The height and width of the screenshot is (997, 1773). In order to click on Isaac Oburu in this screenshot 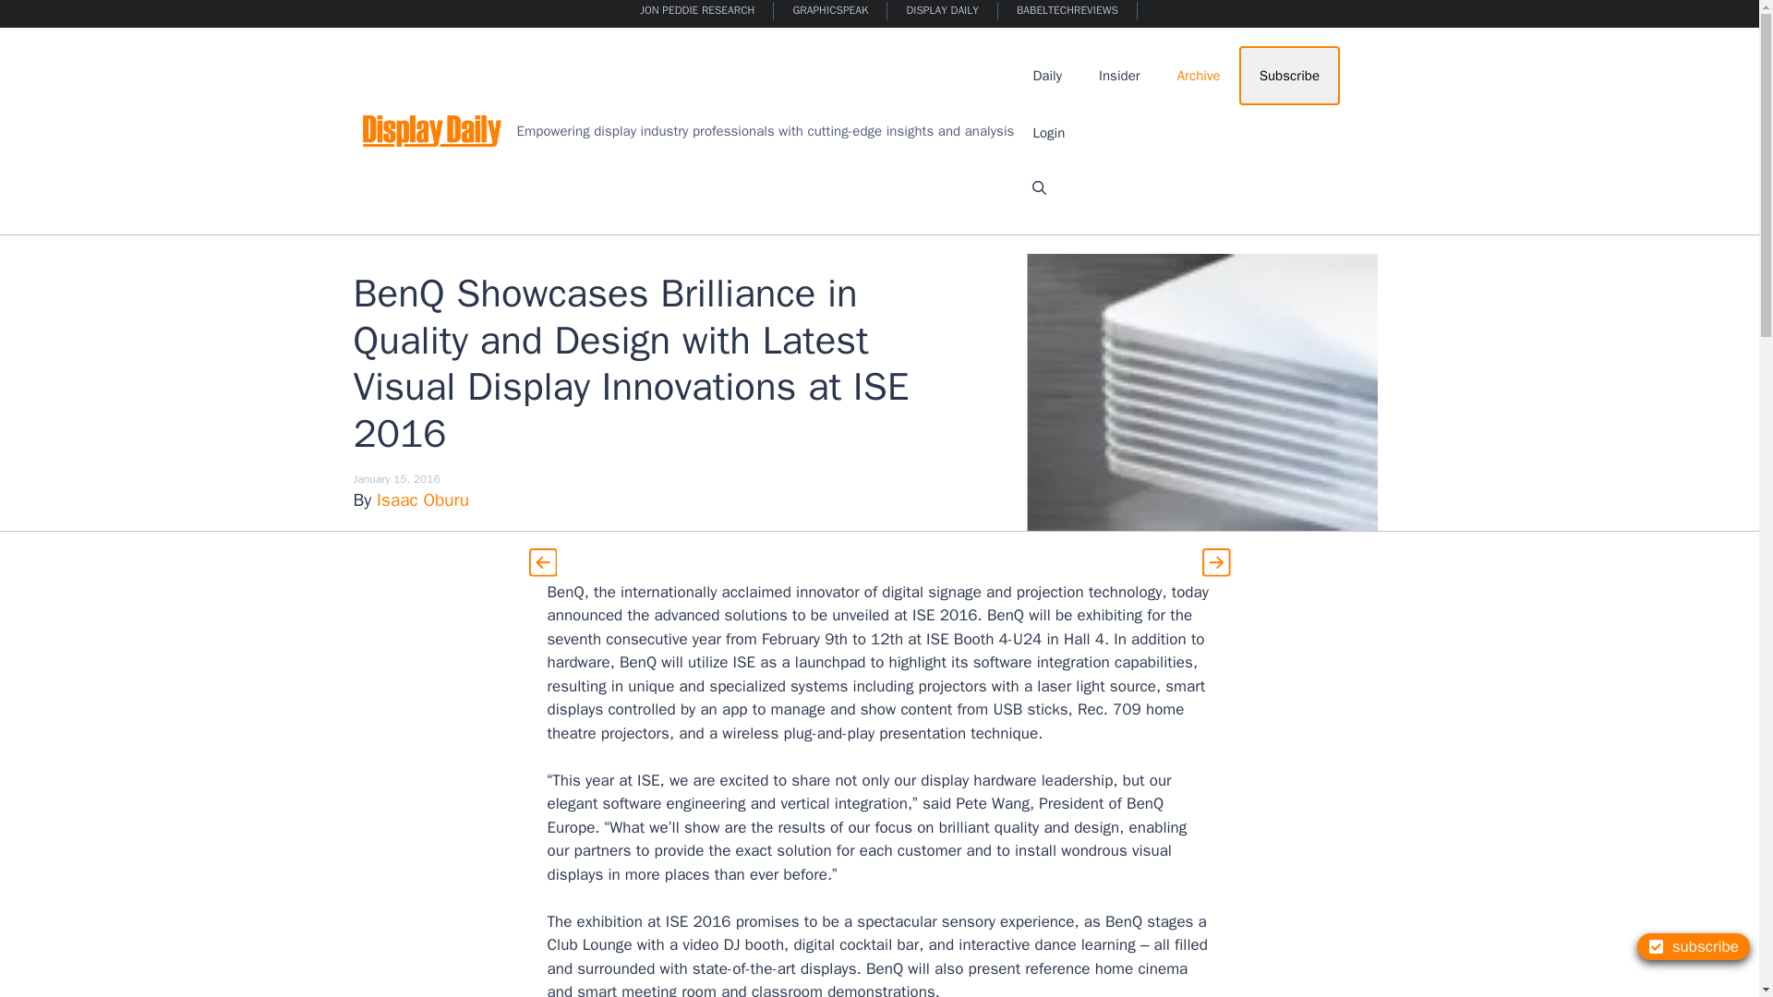, I will do `click(423, 500)`.